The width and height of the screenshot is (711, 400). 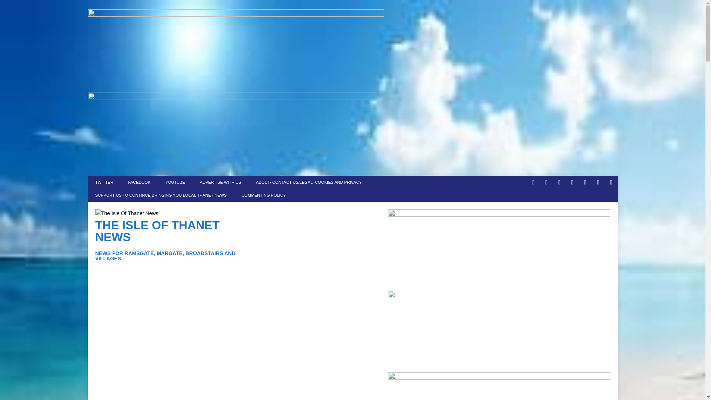 I want to click on TWITTER, so click(x=104, y=182).